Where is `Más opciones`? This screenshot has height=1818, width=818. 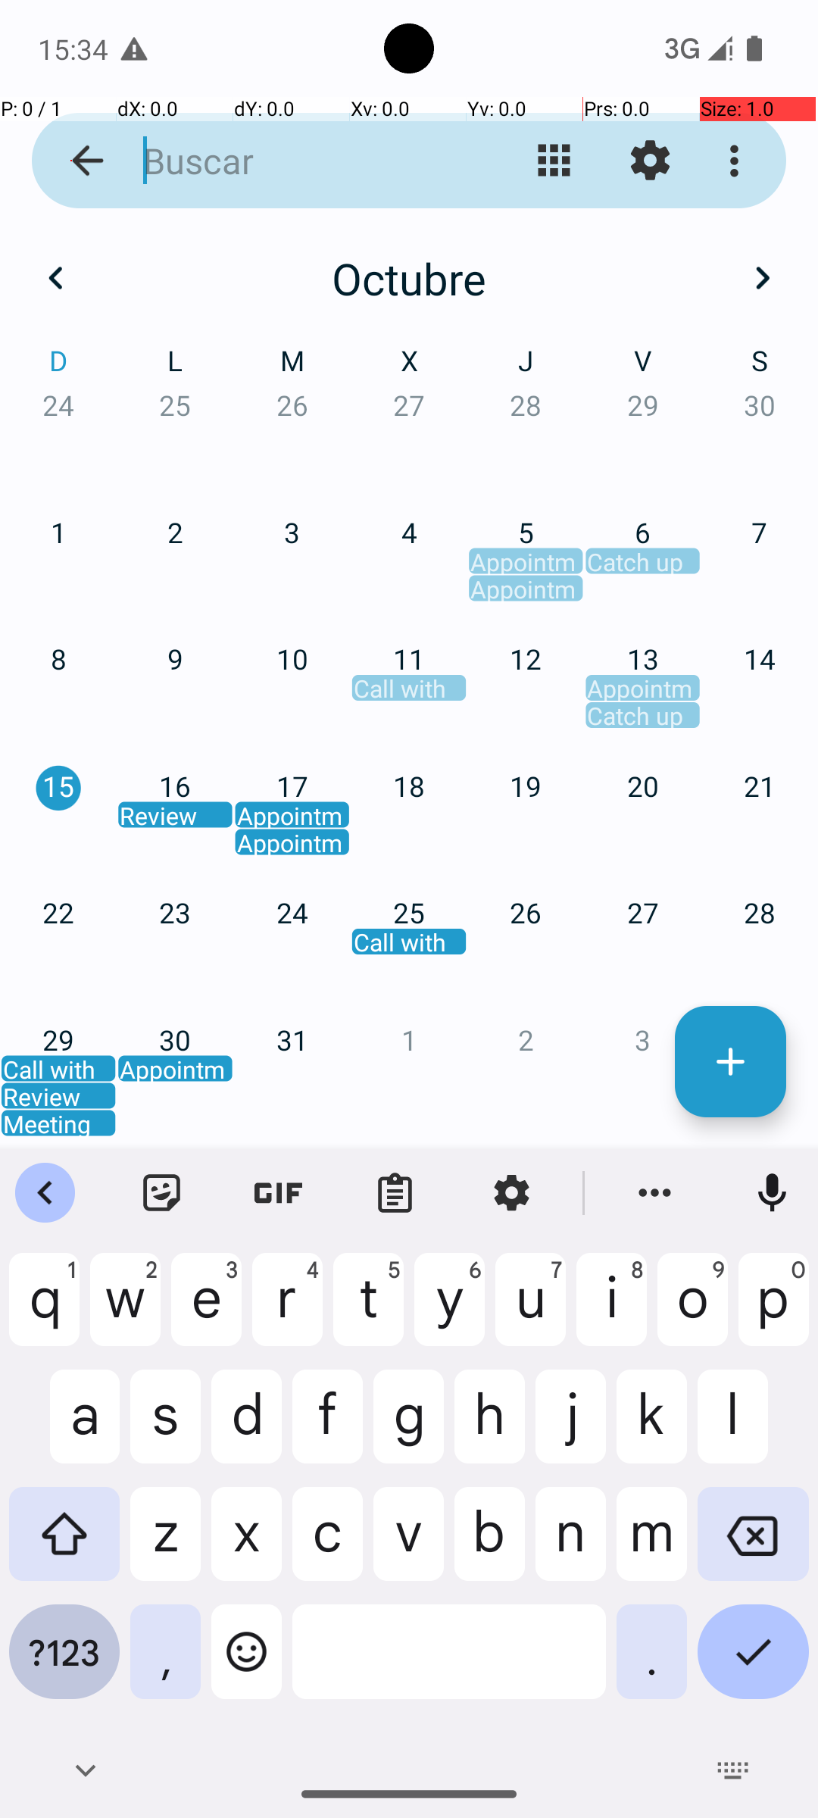
Más opciones is located at coordinates (738, 161).